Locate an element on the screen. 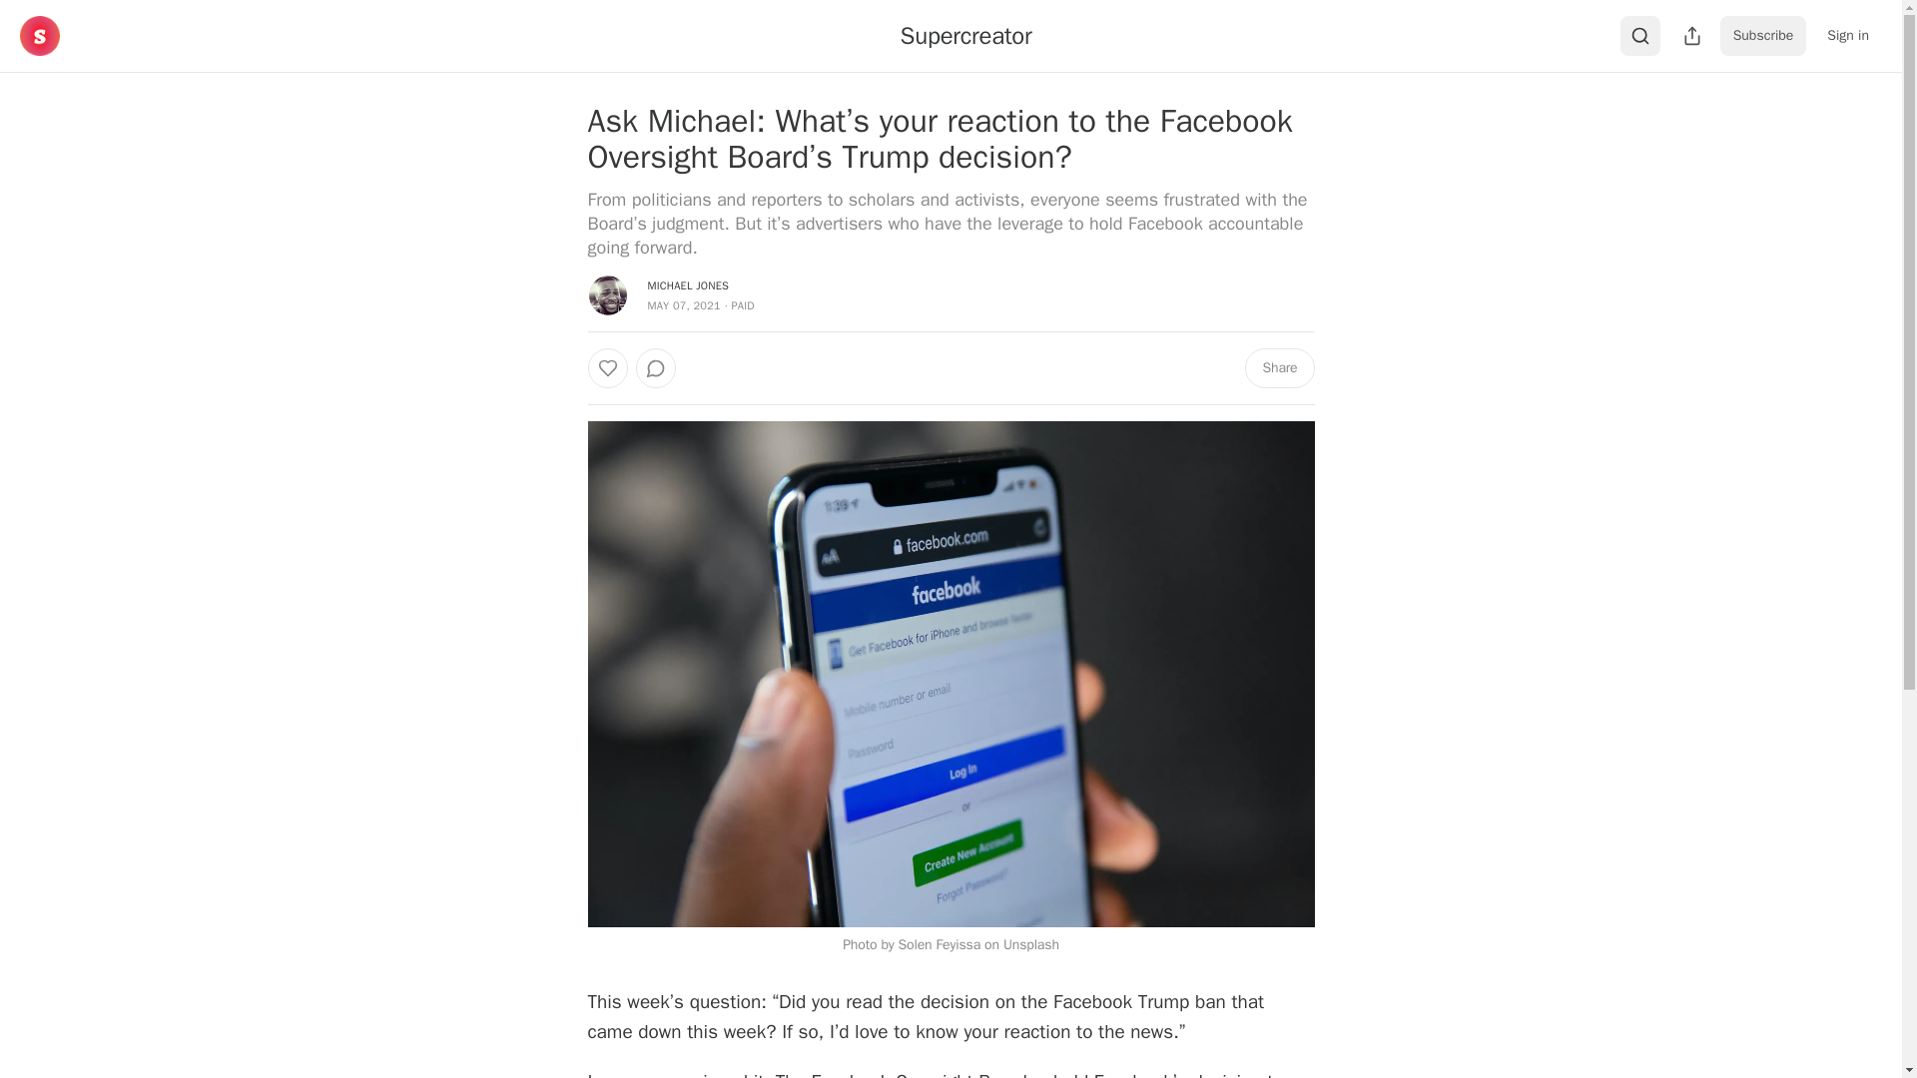 The width and height of the screenshot is (1917, 1078). MICHAEL JONES is located at coordinates (687, 284).